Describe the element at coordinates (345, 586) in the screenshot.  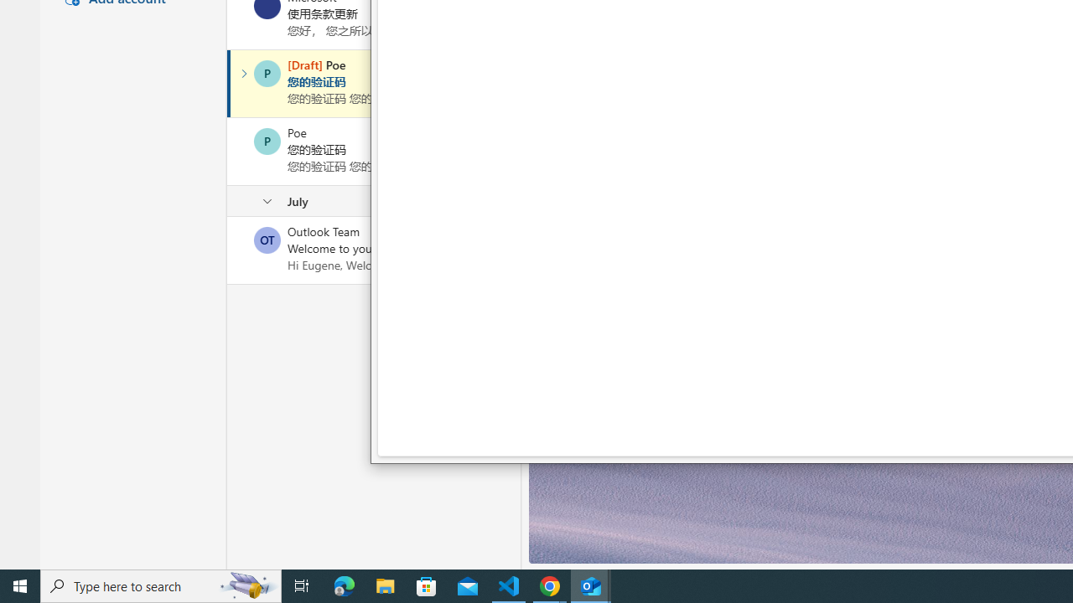
I see `Microsoft Edge` at that location.